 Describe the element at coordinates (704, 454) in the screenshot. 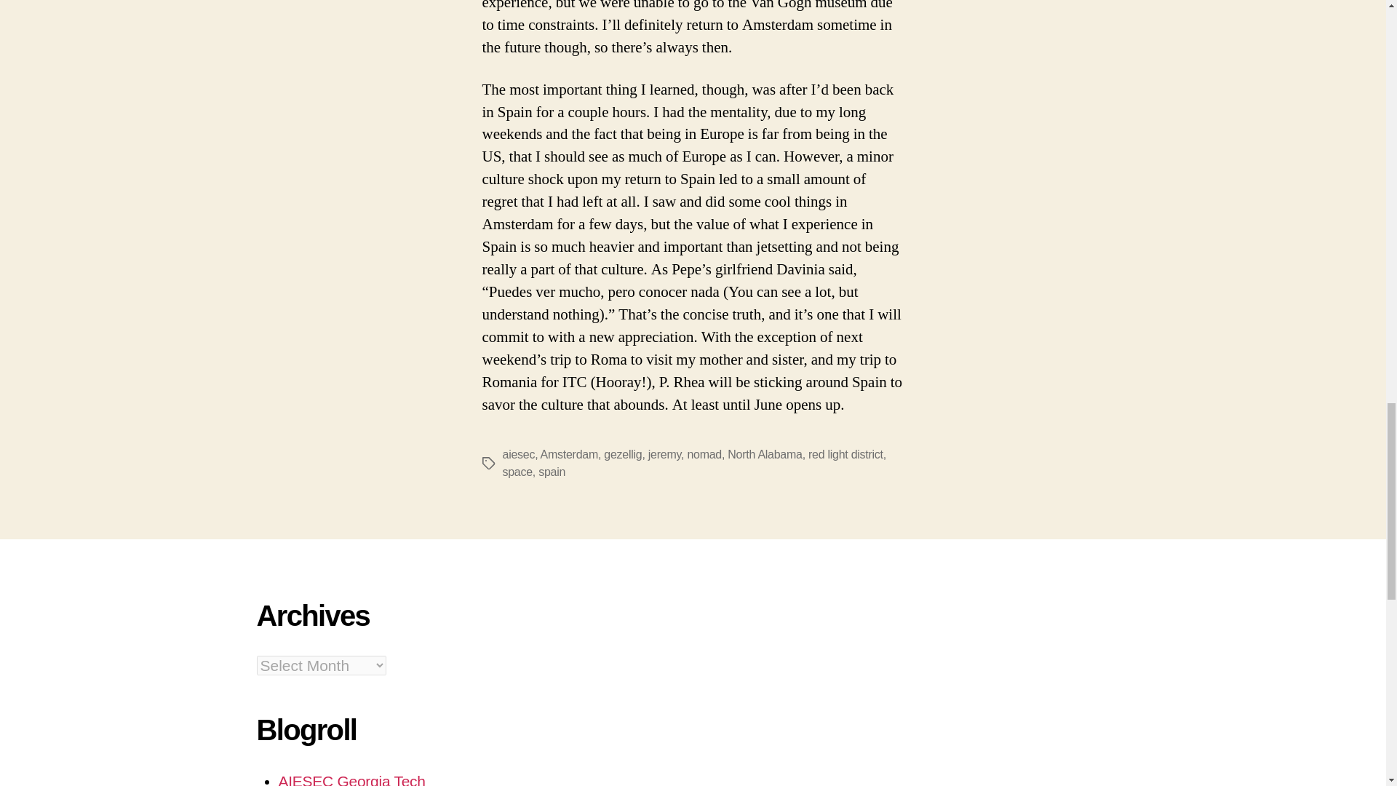

I see `nomad` at that location.